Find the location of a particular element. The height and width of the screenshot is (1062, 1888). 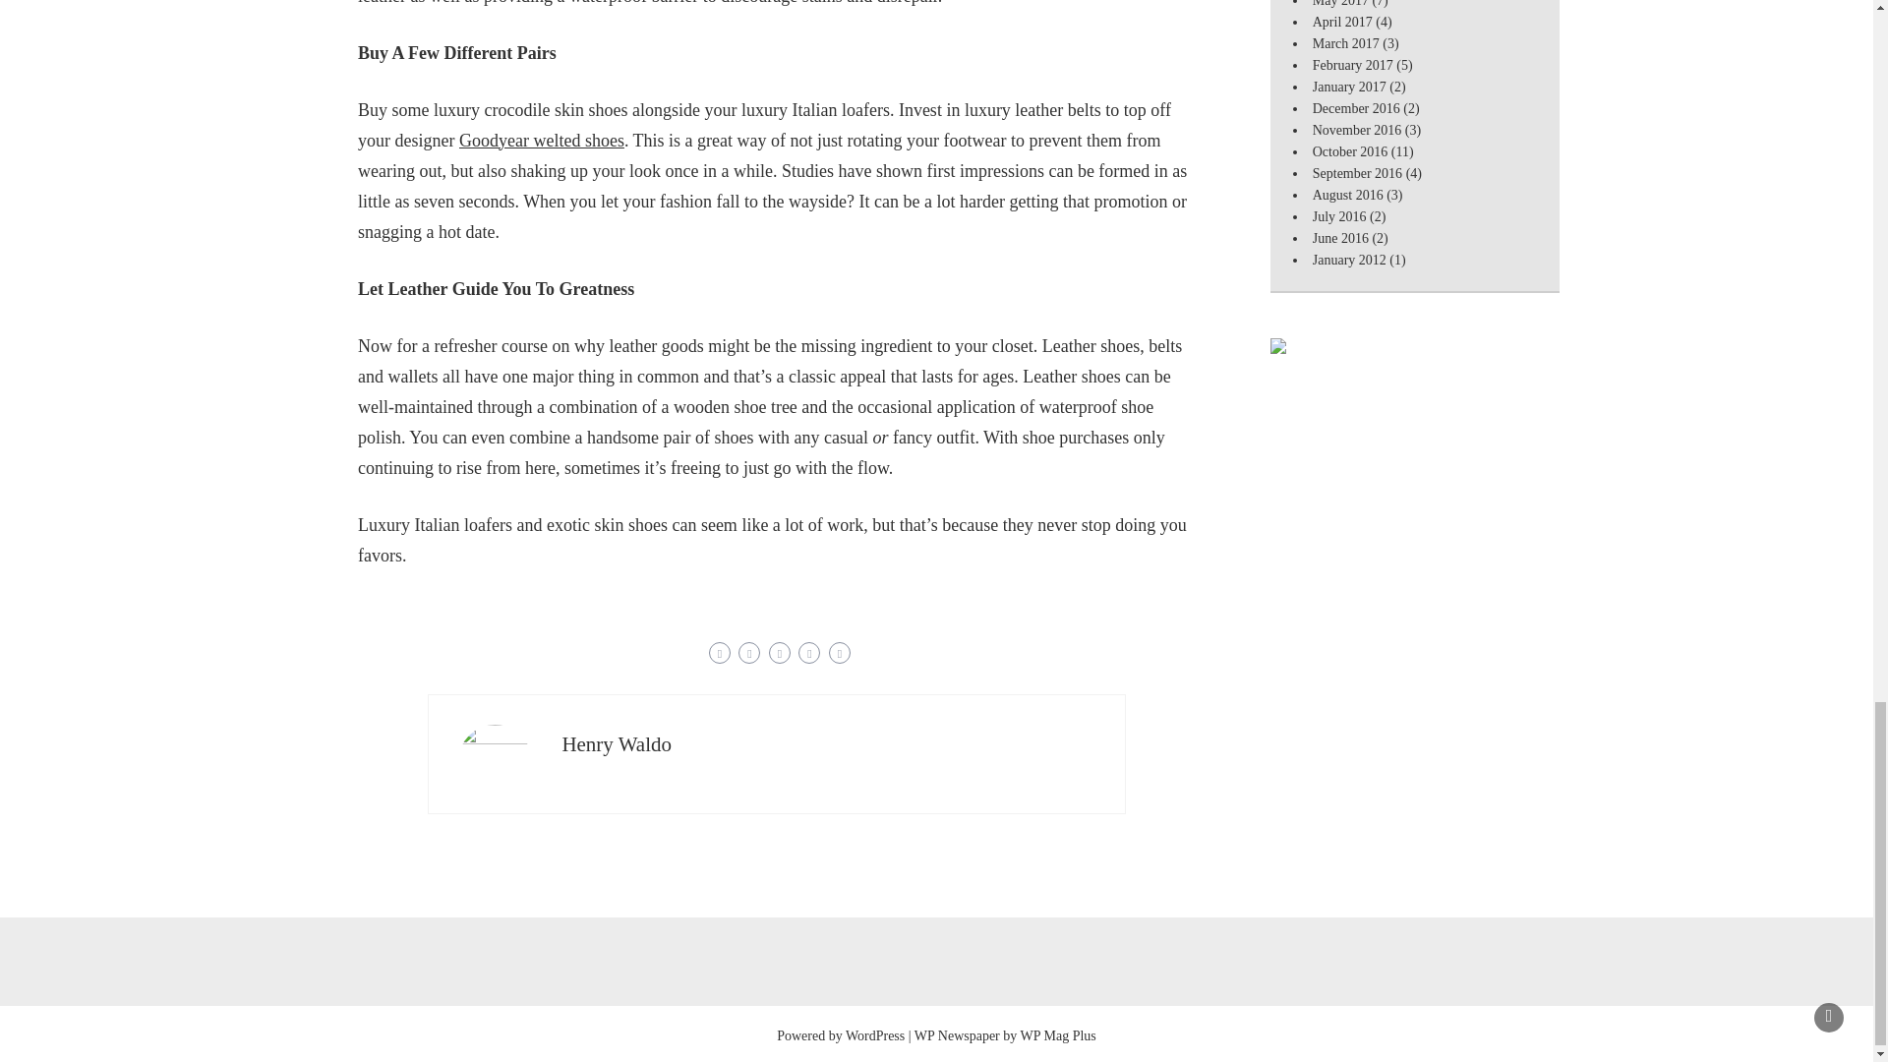

Get more info about Exotic mens boots is located at coordinates (541, 140).